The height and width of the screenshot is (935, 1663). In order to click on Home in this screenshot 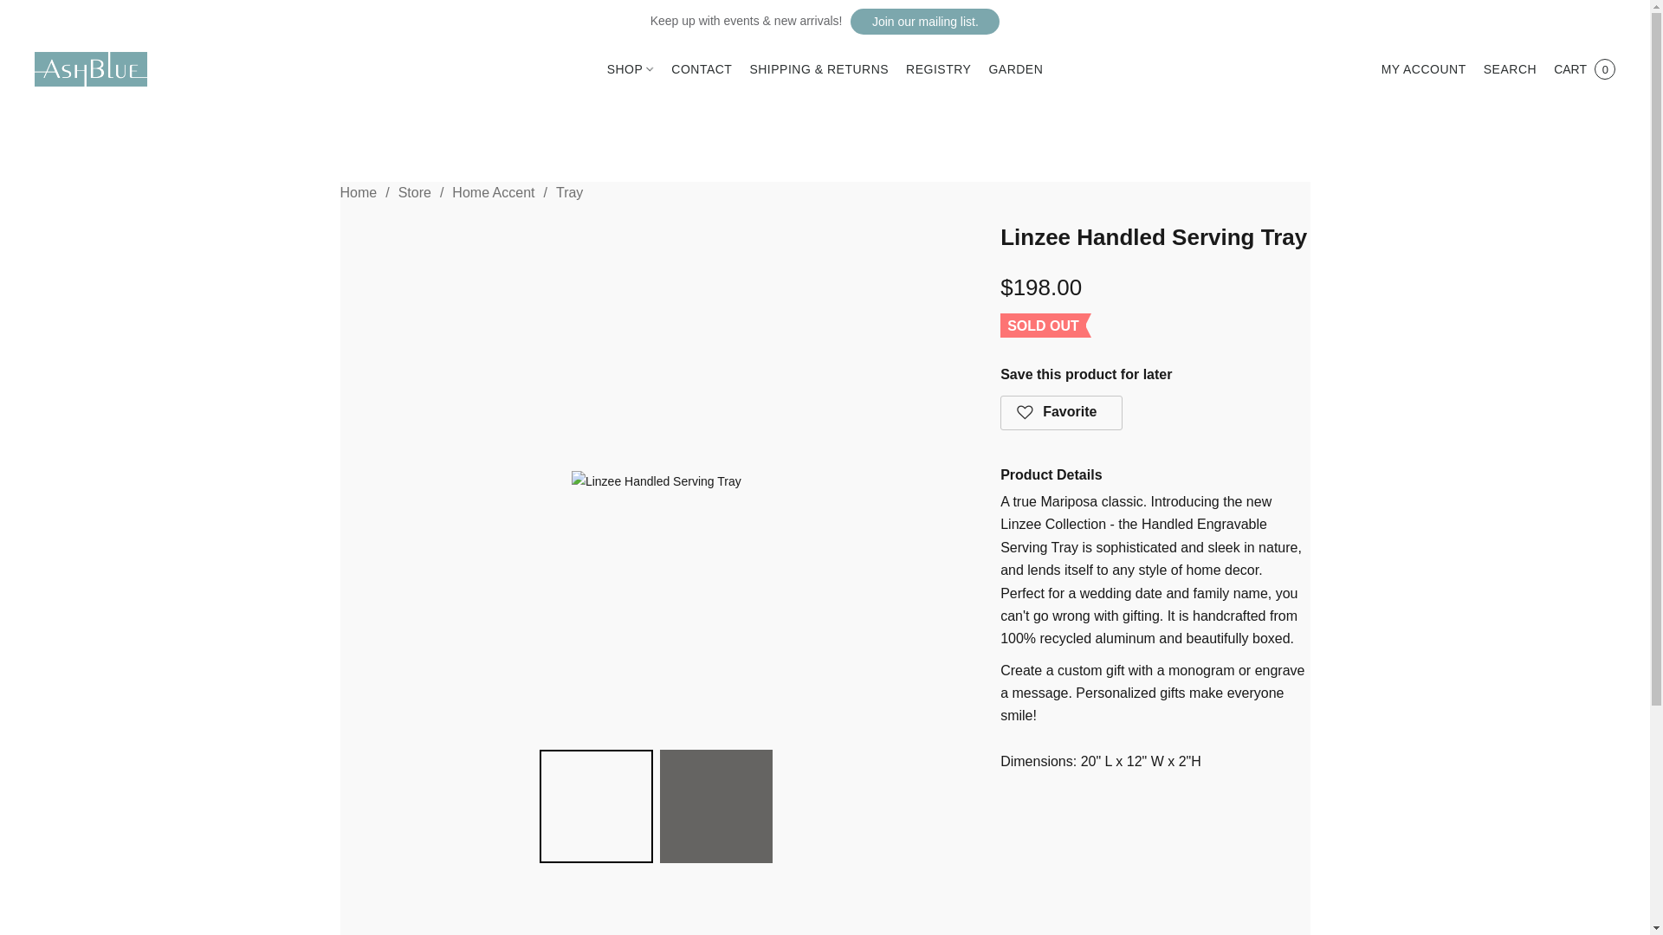, I will do `click(358, 192)`.